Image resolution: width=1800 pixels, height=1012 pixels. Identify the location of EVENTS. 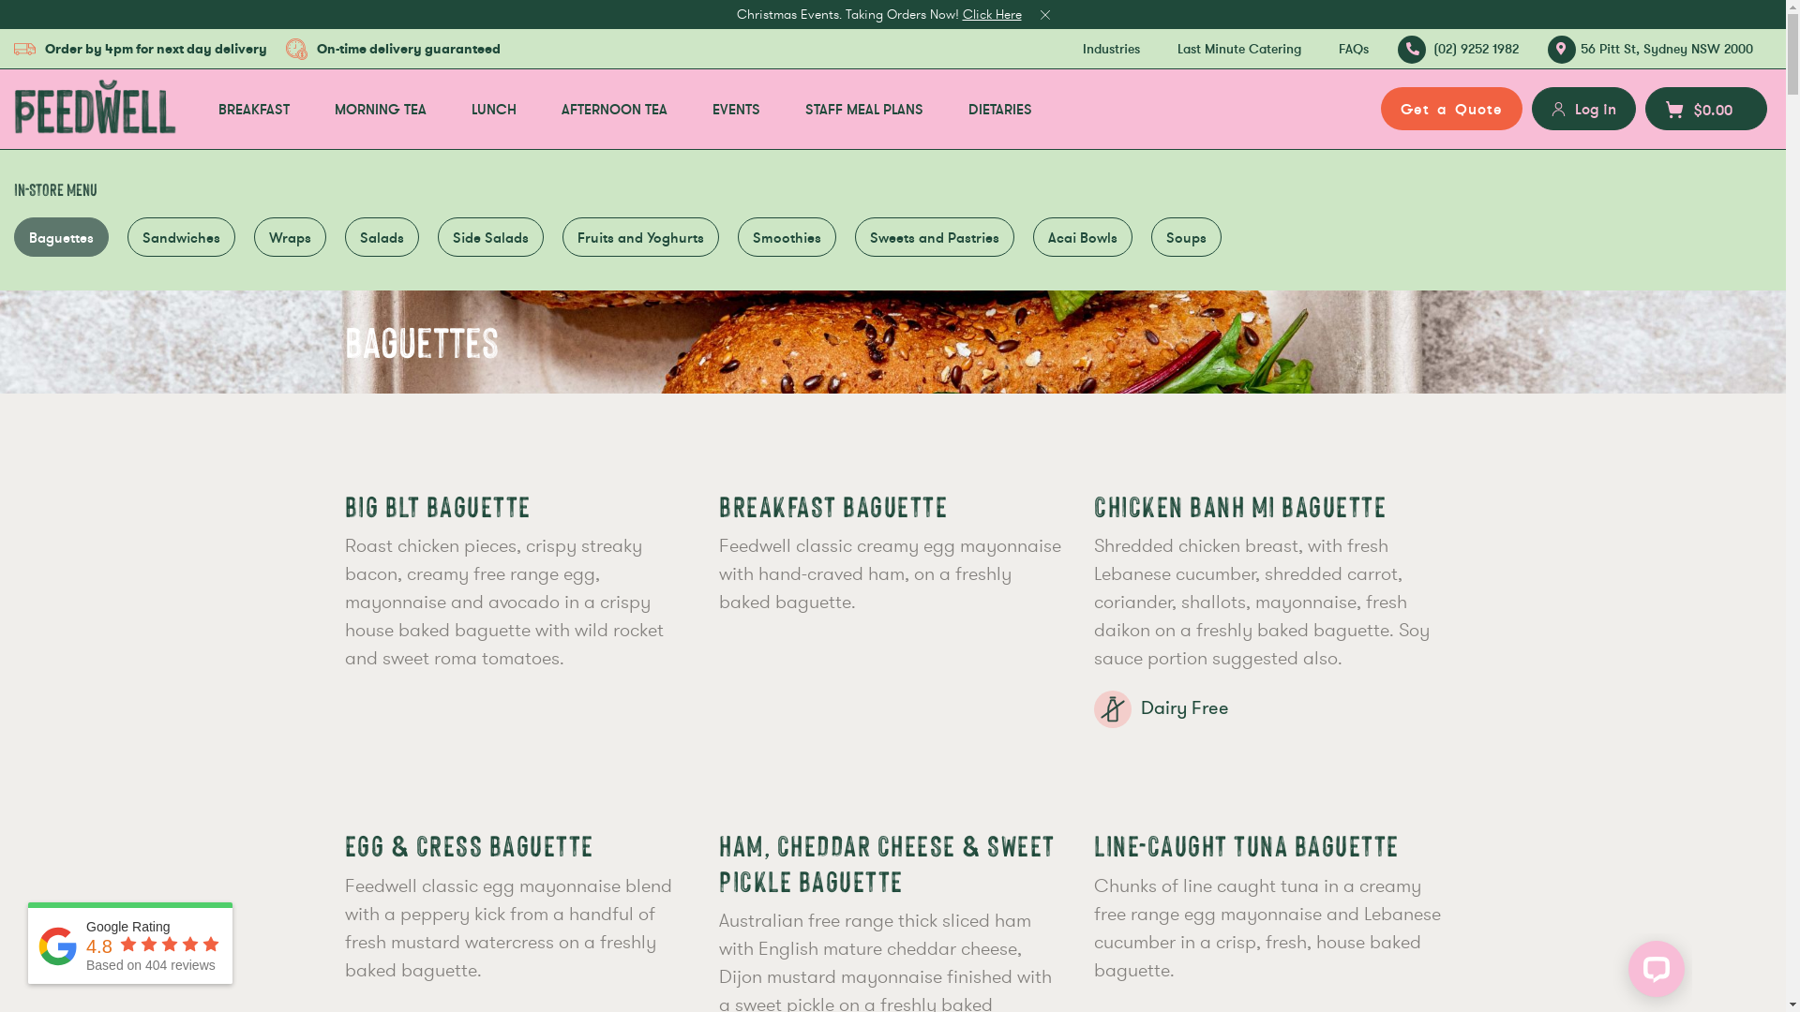
(737, 109).